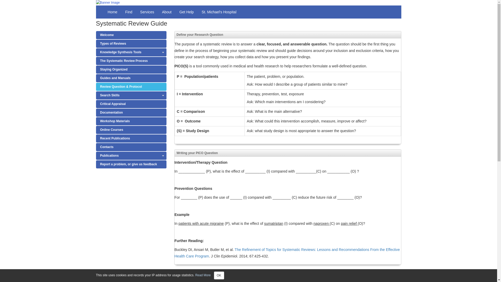 The height and width of the screenshot is (282, 501). I want to click on Critical Appraisal, so click(131, 104).